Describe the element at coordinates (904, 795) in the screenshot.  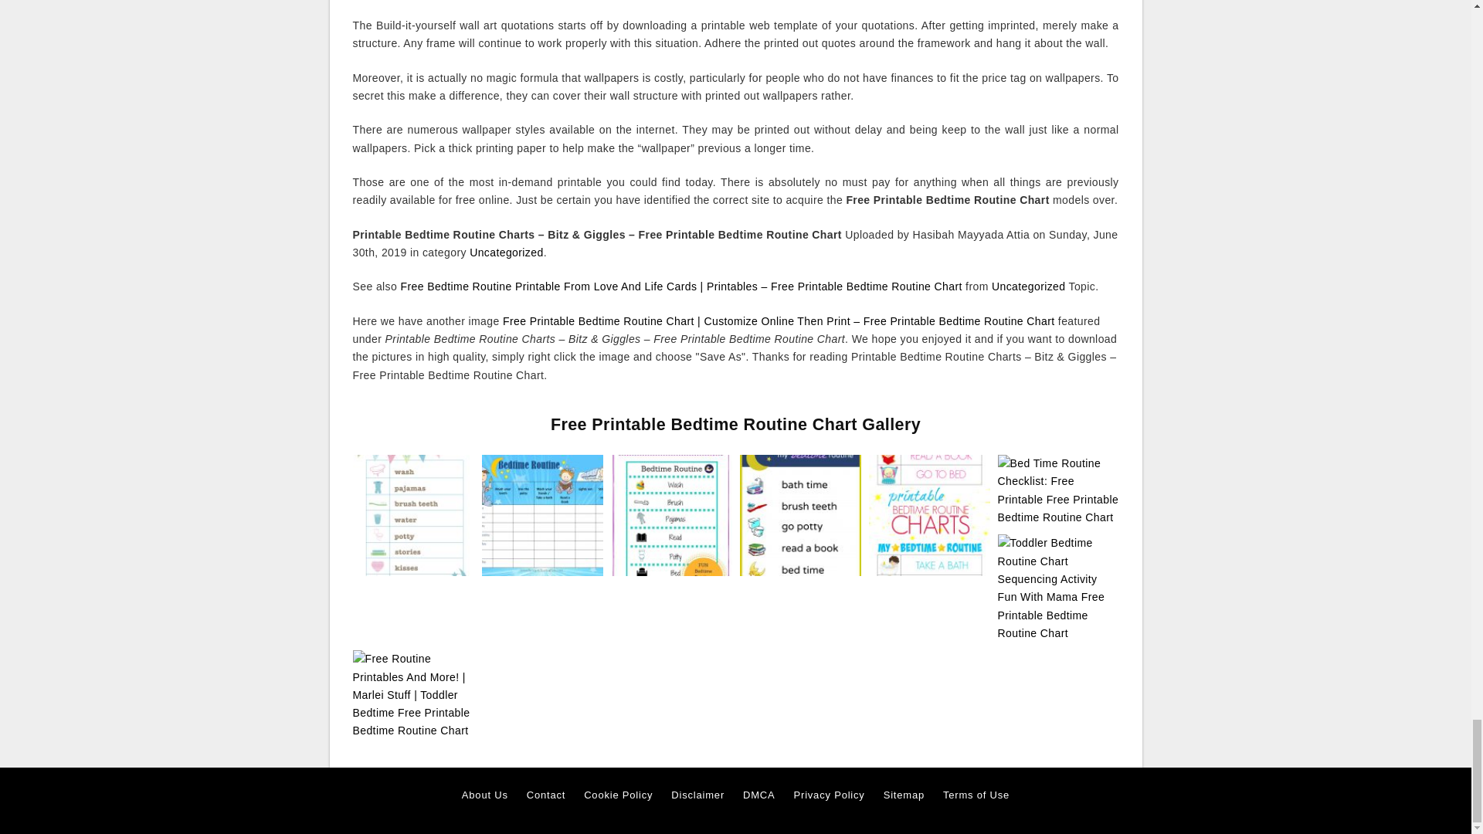
I see `Sitemap` at that location.